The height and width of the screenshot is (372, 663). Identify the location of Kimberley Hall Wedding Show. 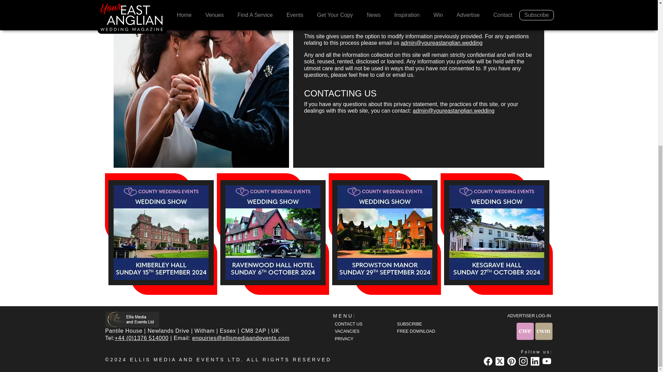
(161, 232).